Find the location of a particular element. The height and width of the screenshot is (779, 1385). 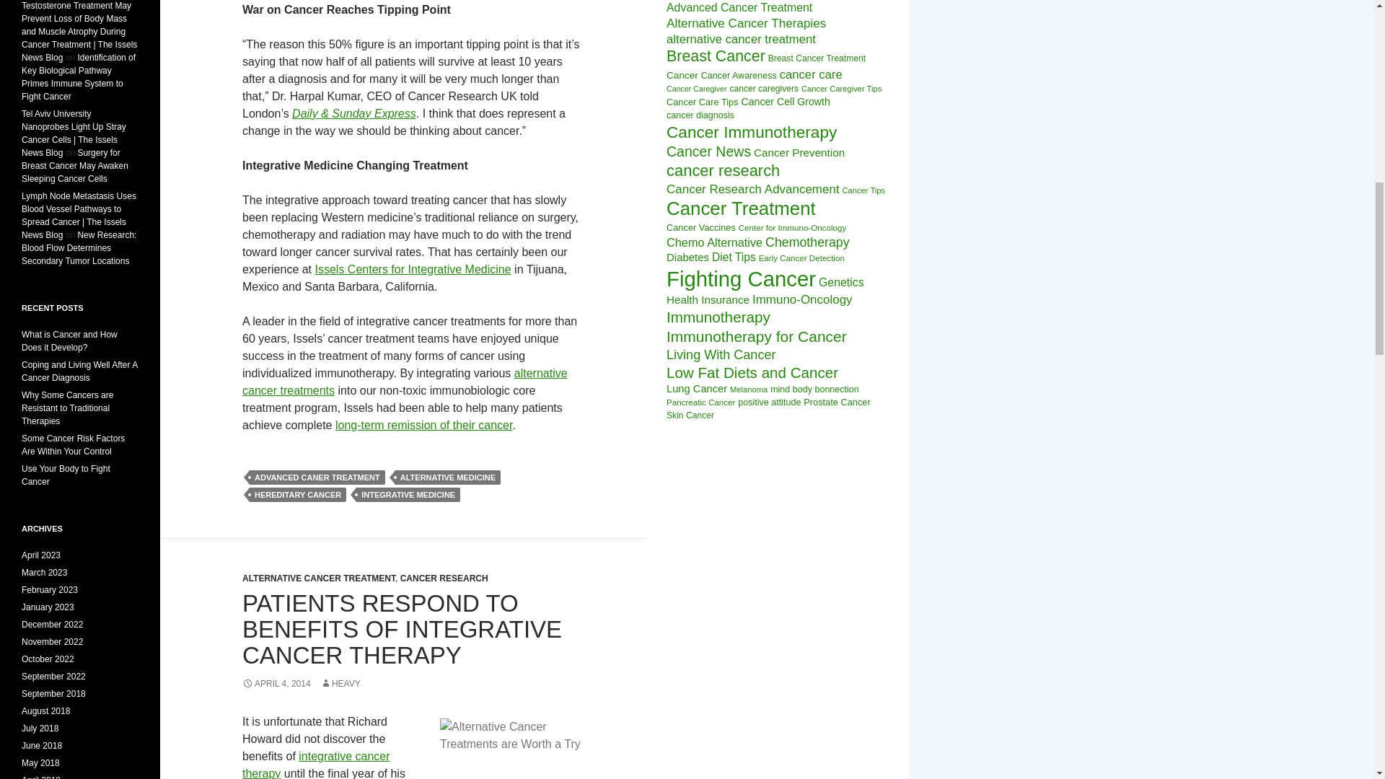

PATIENTS RESPOND TO BENEFITS OF INTEGRATIVE CANCER THERAPY is located at coordinates (403, 629).